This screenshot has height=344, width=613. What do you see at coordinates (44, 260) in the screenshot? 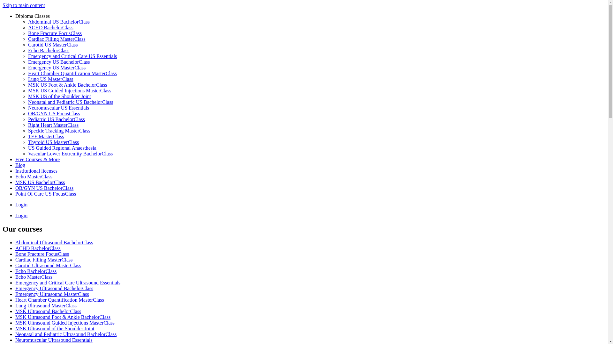
I see `Cardiac Filling MasterClass` at bounding box center [44, 260].